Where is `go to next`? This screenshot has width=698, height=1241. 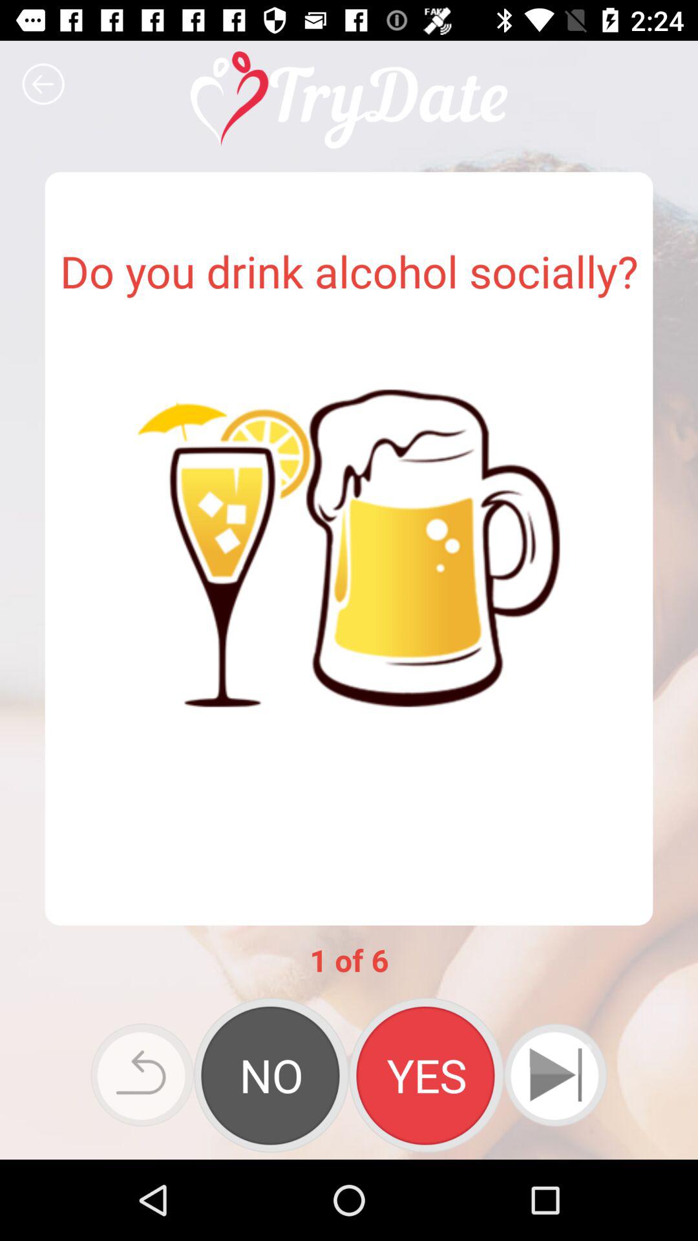 go to next is located at coordinates (556, 1075).